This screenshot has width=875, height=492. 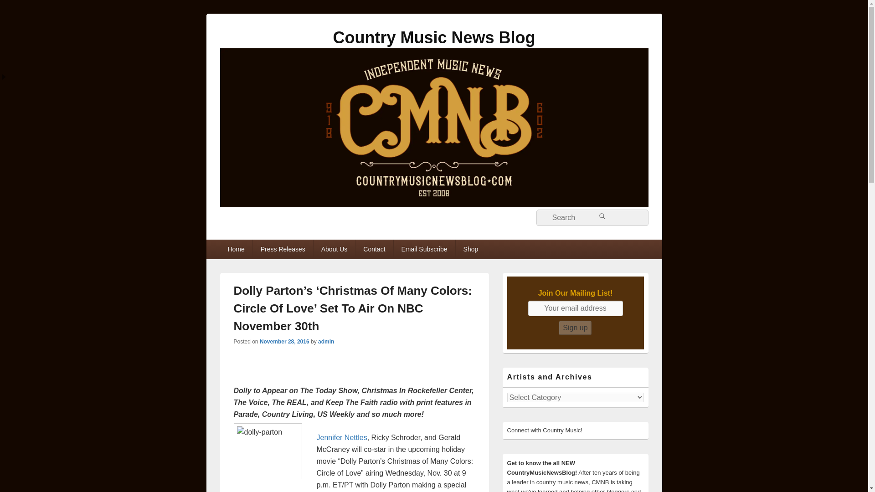 I want to click on Home, so click(x=235, y=249).